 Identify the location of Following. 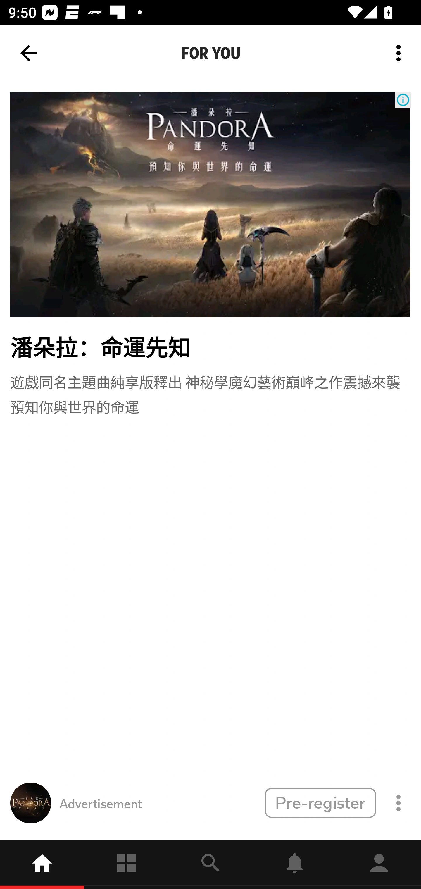
(126, 864).